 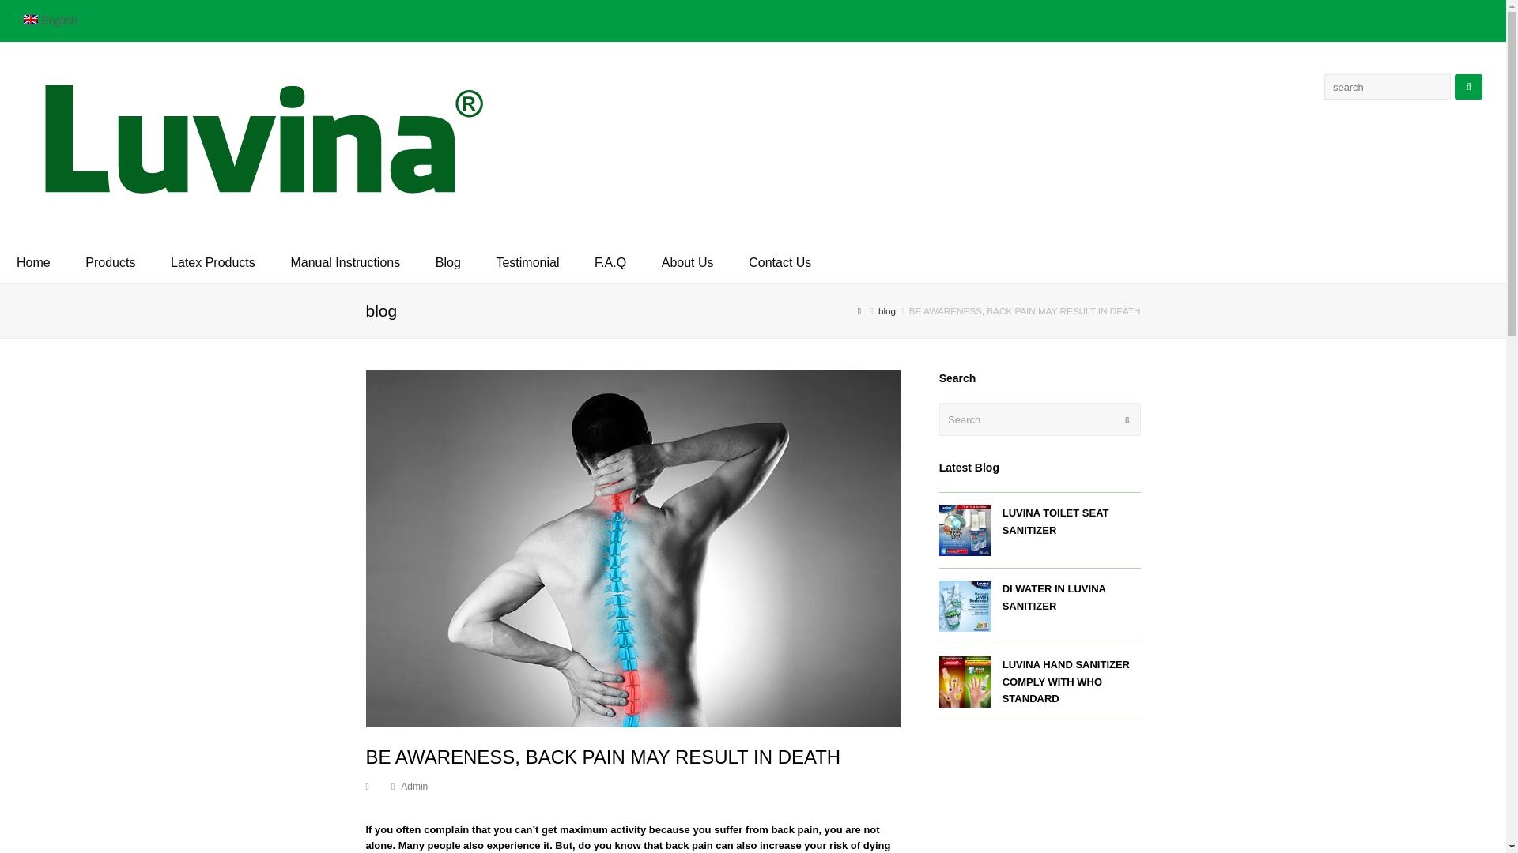 I want to click on Posts by Admin, so click(x=414, y=787).